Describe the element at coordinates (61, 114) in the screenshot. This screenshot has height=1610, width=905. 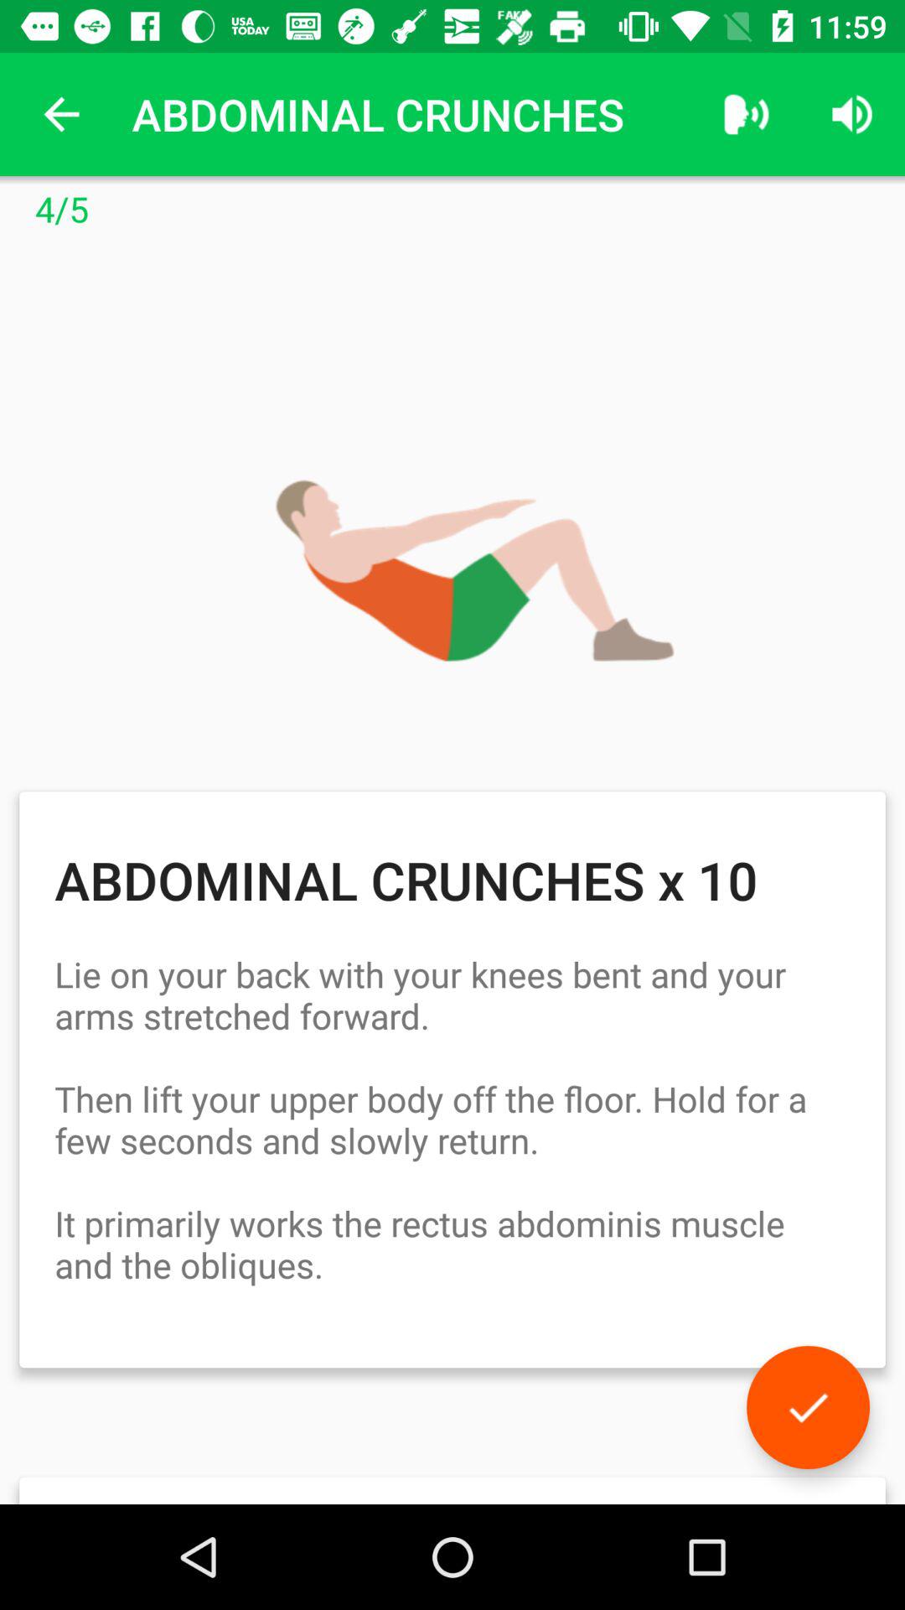
I see `press the app to the left of the abdominal crunches app` at that location.